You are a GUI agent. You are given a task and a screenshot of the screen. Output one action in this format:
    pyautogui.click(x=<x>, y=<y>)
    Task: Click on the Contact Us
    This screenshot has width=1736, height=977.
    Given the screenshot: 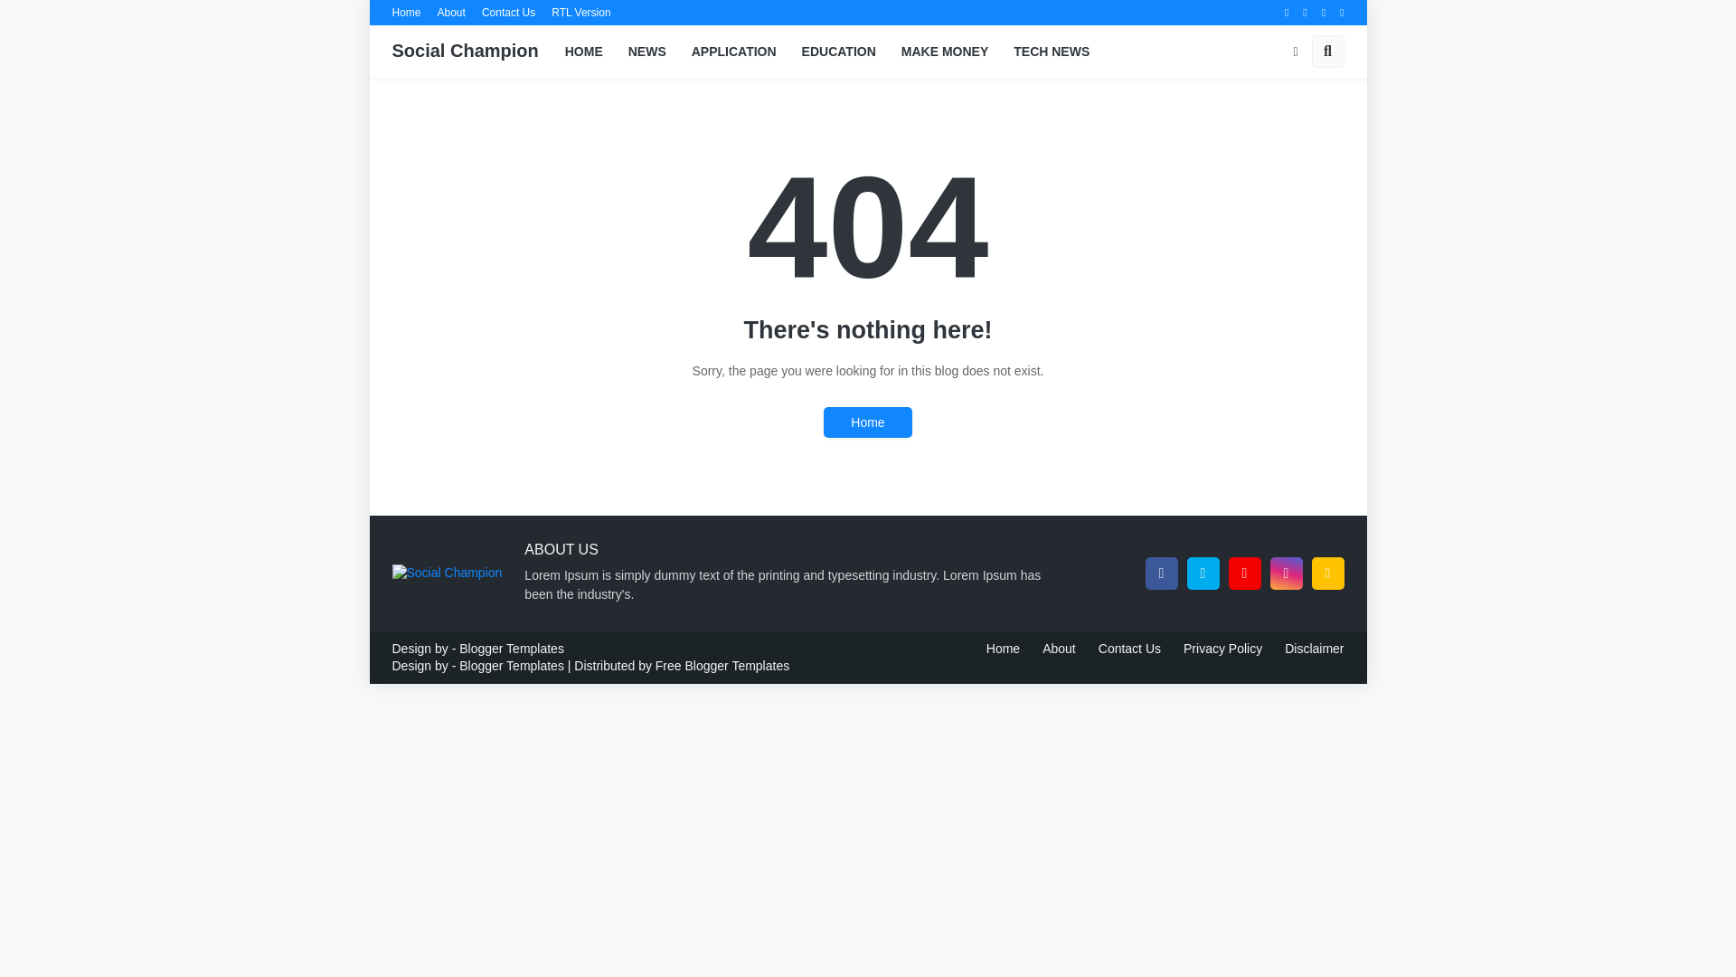 What is the action you would take?
    pyautogui.click(x=508, y=13)
    